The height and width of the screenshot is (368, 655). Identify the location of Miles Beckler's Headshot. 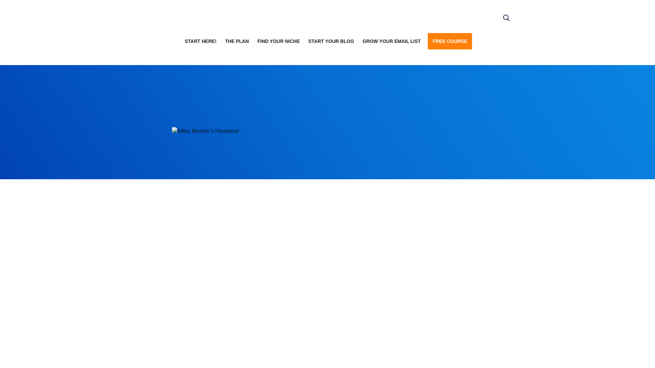
(205, 131).